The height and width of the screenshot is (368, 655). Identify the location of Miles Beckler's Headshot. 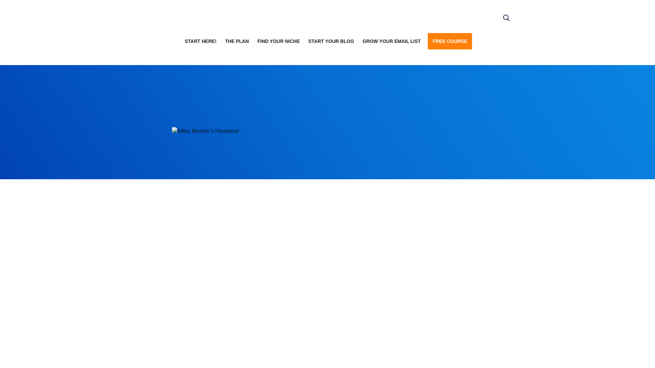
(205, 131).